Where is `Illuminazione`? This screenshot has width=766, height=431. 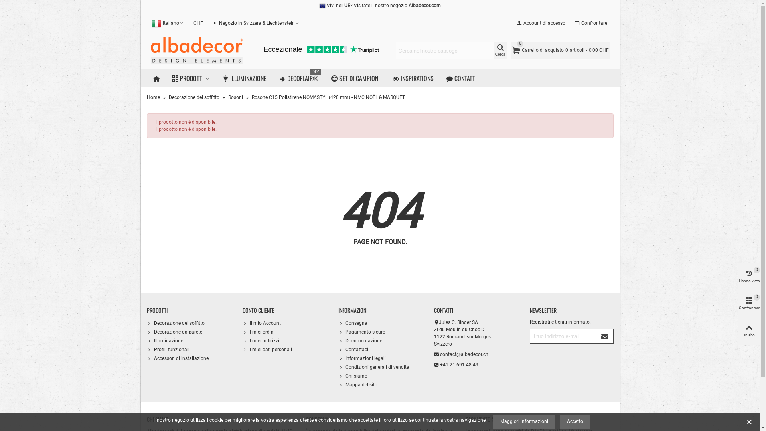 Illuminazione is located at coordinates (189, 341).